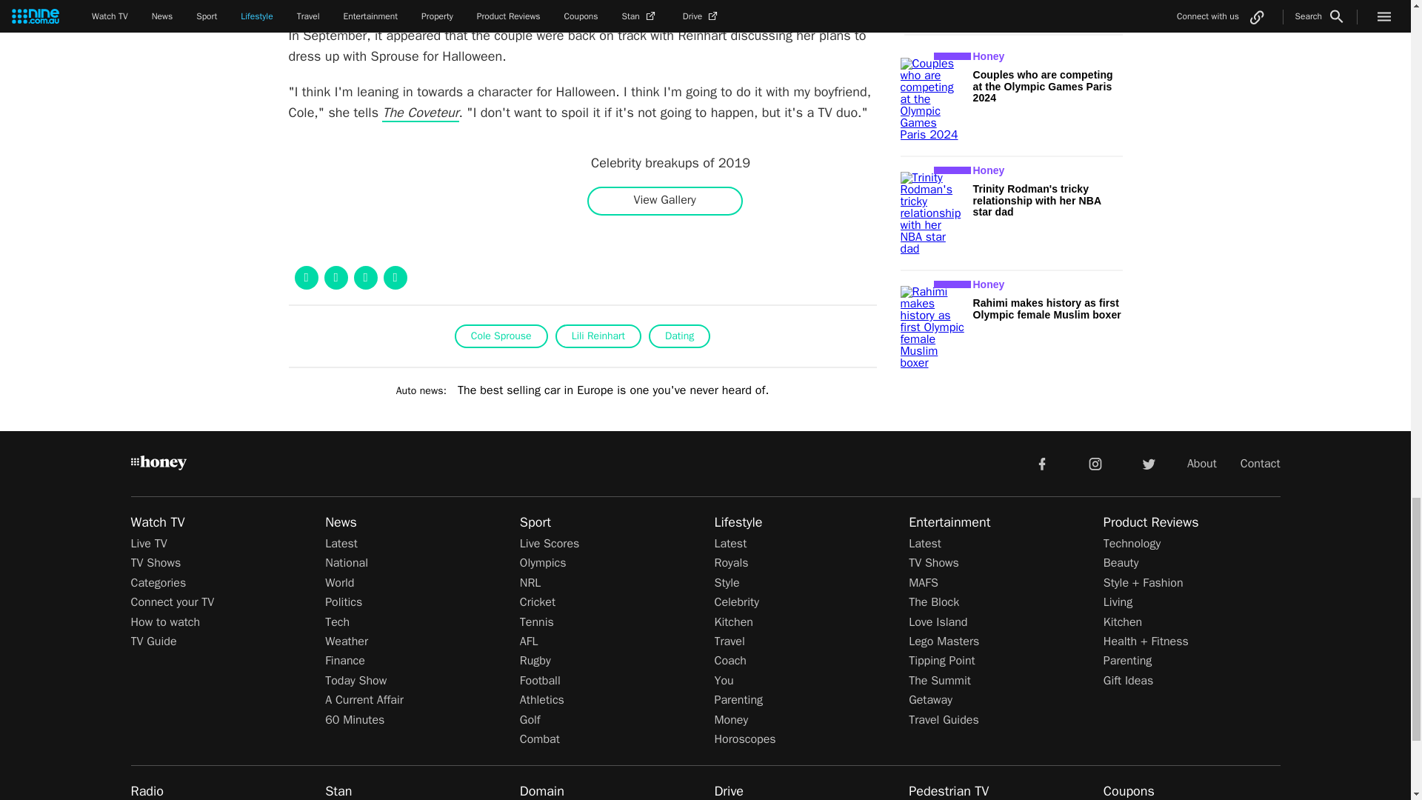  I want to click on instagram, so click(1095, 462).